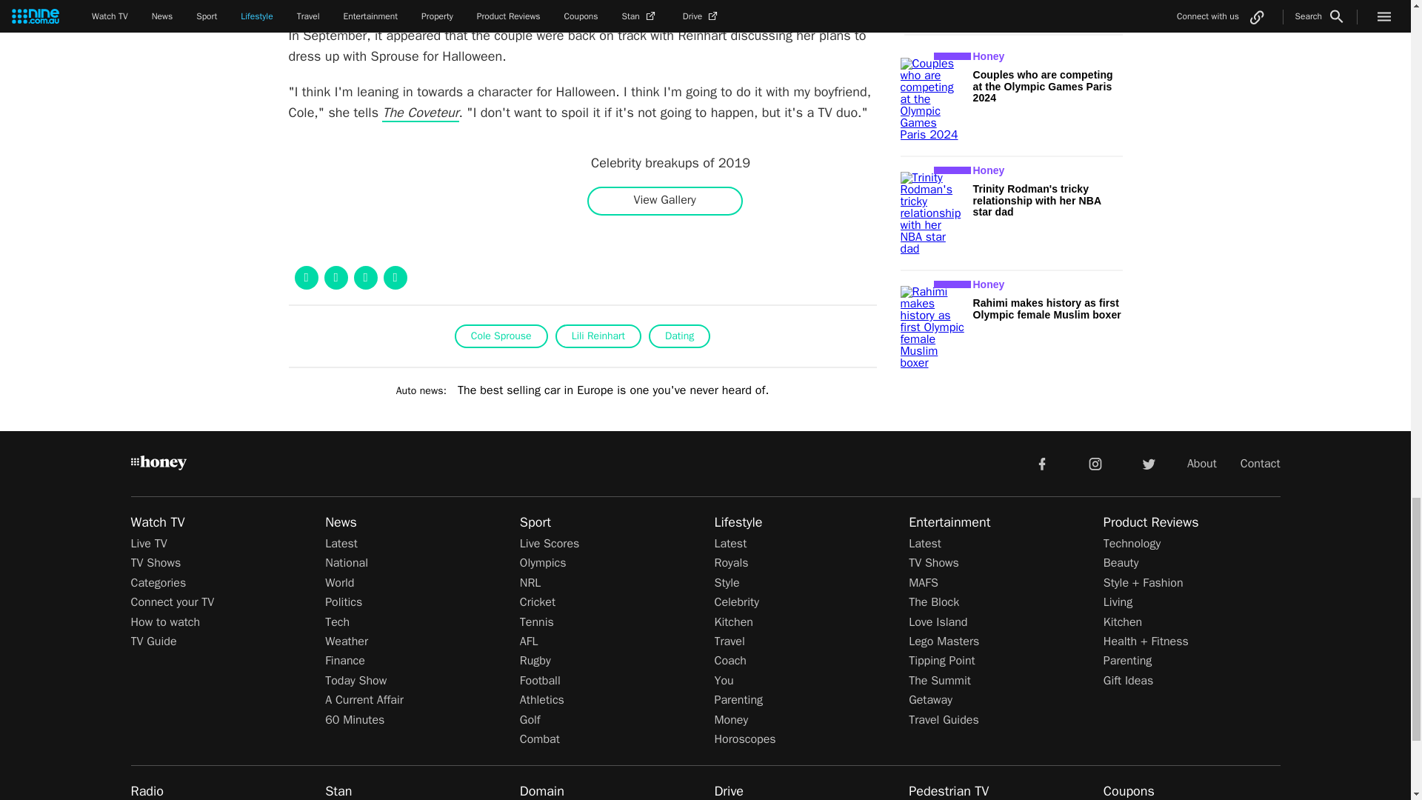  I want to click on instagram, so click(1095, 462).